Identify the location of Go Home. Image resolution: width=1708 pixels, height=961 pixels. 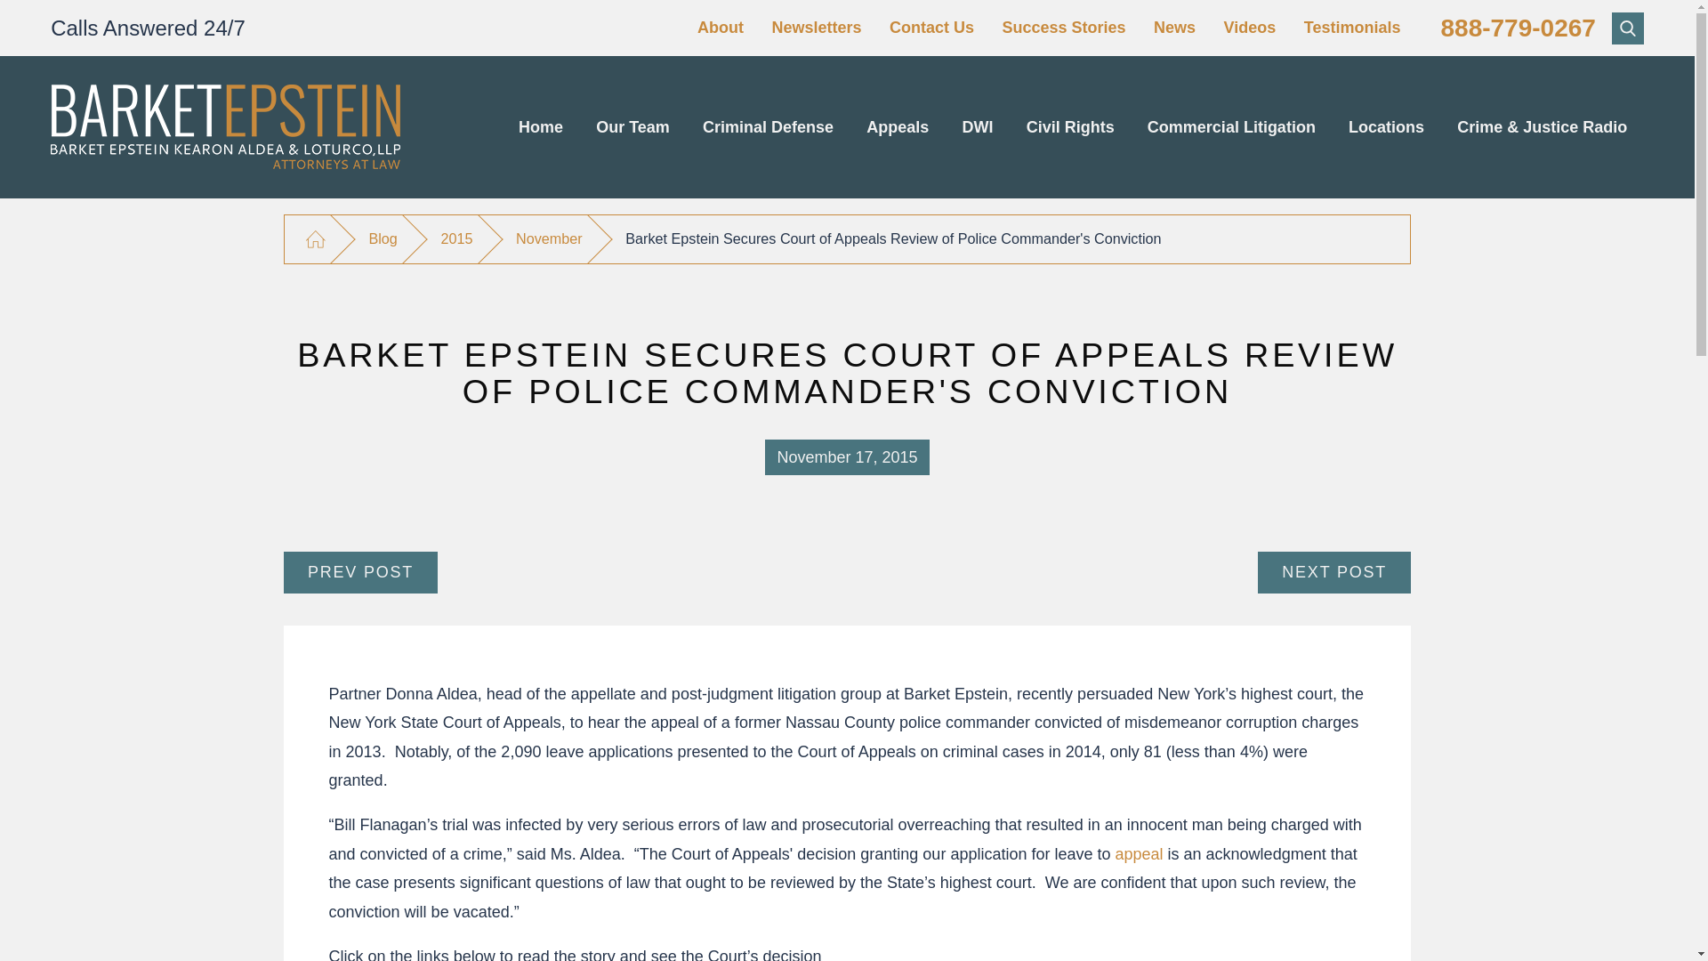
(315, 239).